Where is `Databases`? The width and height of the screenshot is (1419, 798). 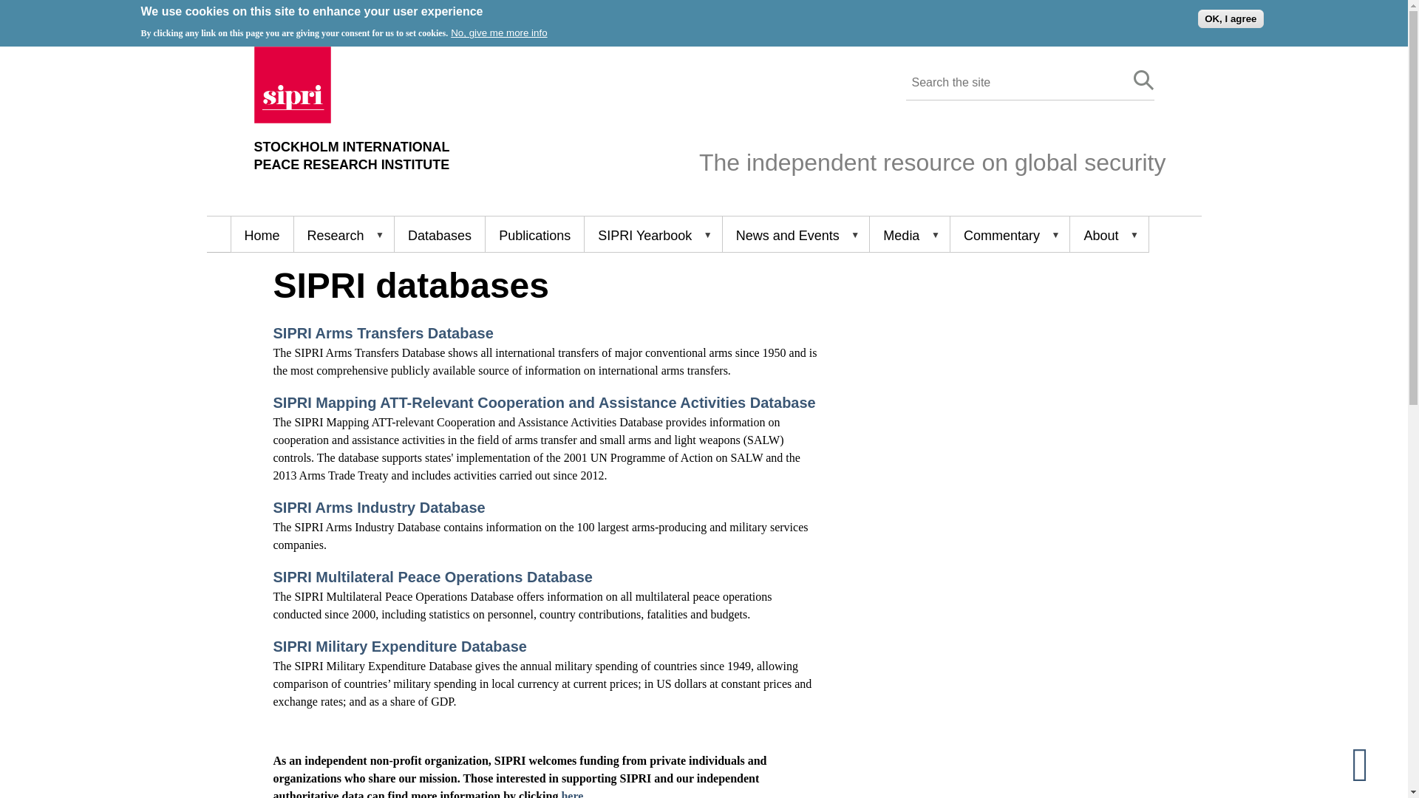
Databases is located at coordinates (439, 234).